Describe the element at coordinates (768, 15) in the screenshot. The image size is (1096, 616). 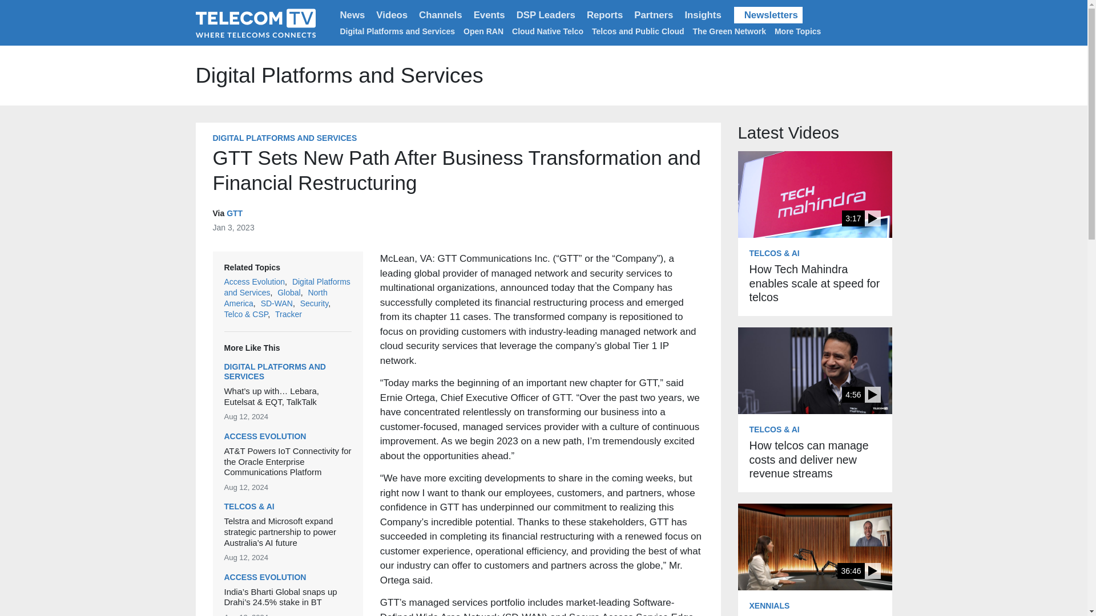
I see `Newsletters` at that location.